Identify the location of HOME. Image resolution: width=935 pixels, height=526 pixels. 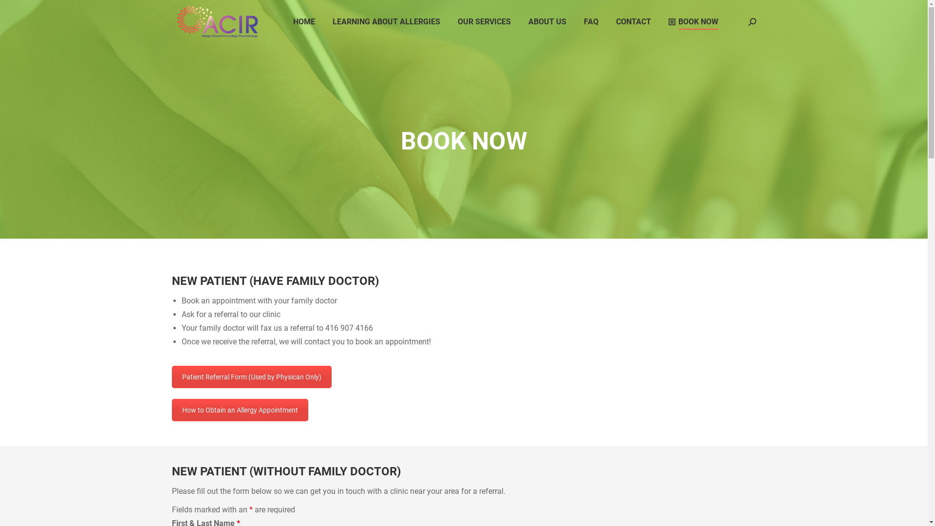
(304, 22).